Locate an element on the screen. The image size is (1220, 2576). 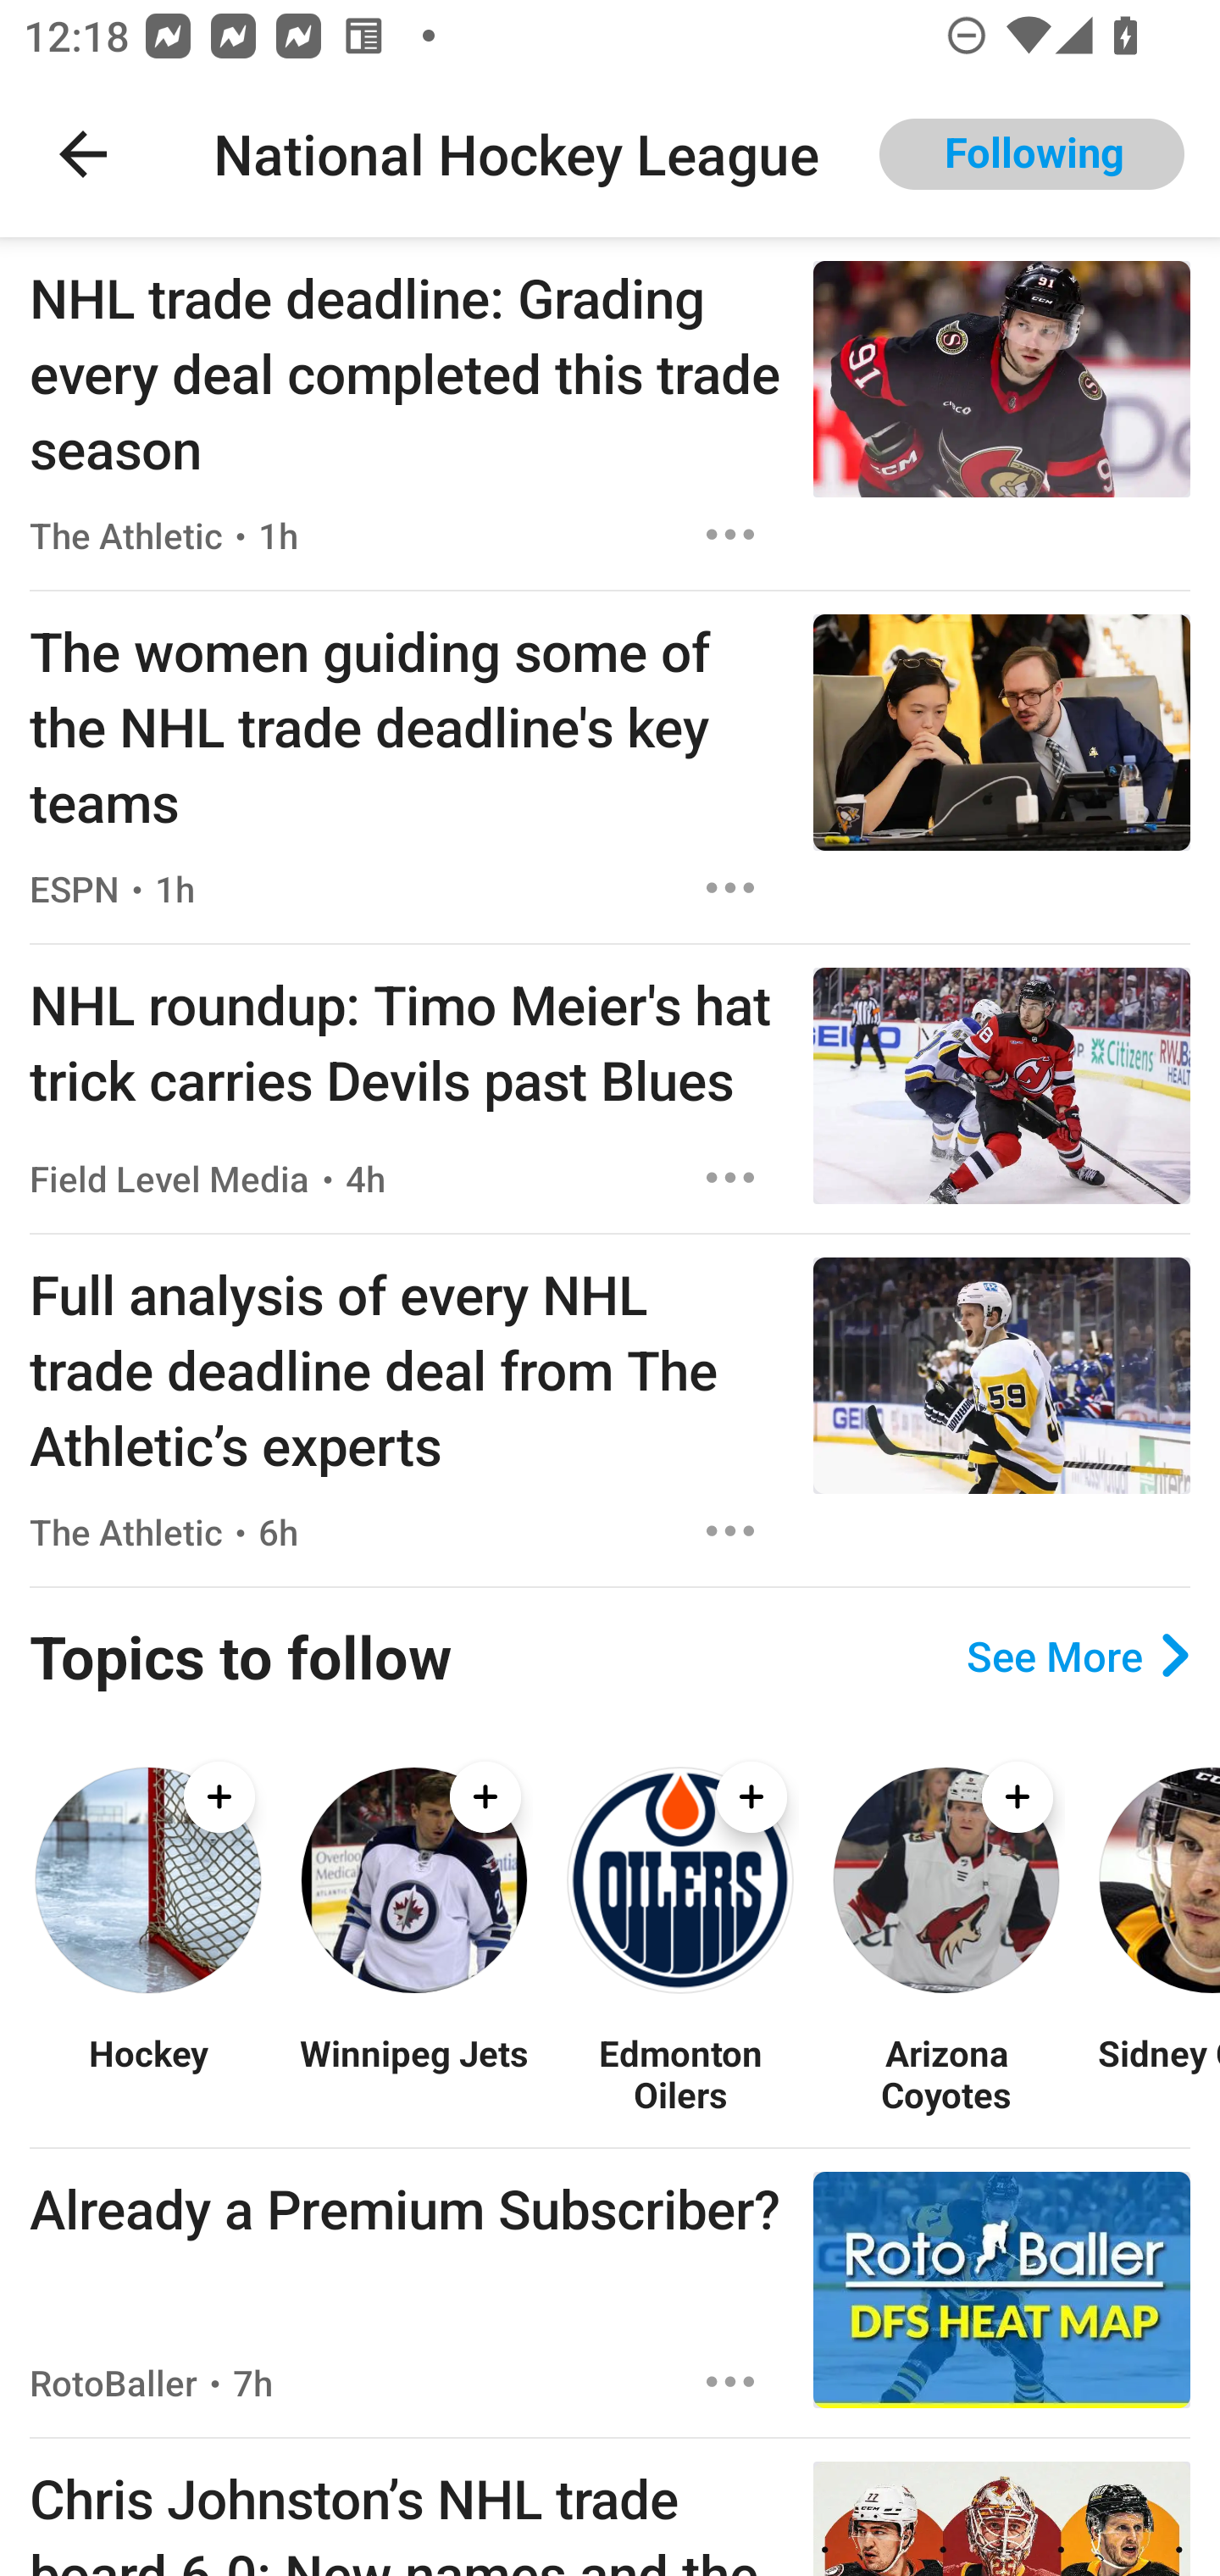
Following is located at coordinates (1032, 154).